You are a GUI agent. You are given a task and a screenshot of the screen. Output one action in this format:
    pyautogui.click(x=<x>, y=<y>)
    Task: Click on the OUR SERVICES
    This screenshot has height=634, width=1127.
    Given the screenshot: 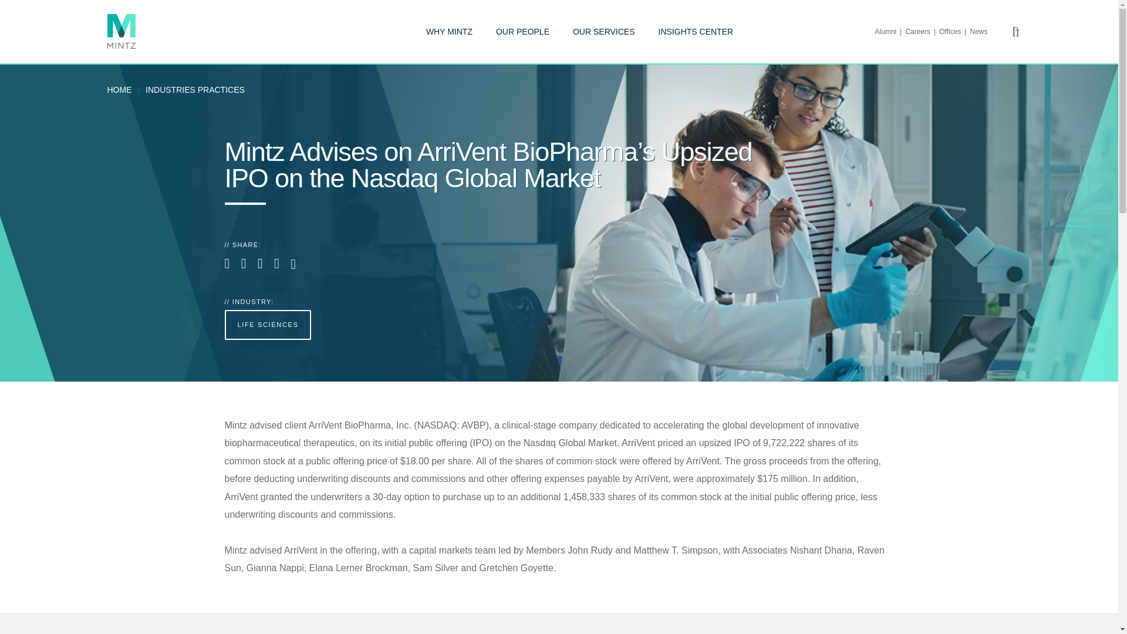 What is the action you would take?
    pyautogui.click(x=603, y=32)
    